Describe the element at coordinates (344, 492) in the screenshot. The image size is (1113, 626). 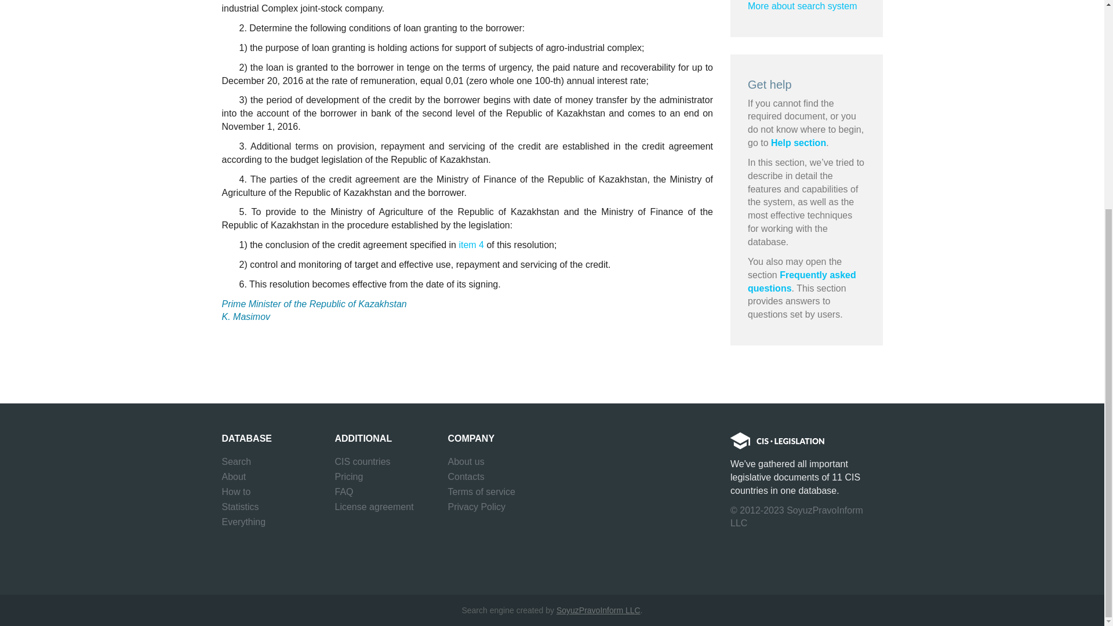
I see `FAQ` at that location.